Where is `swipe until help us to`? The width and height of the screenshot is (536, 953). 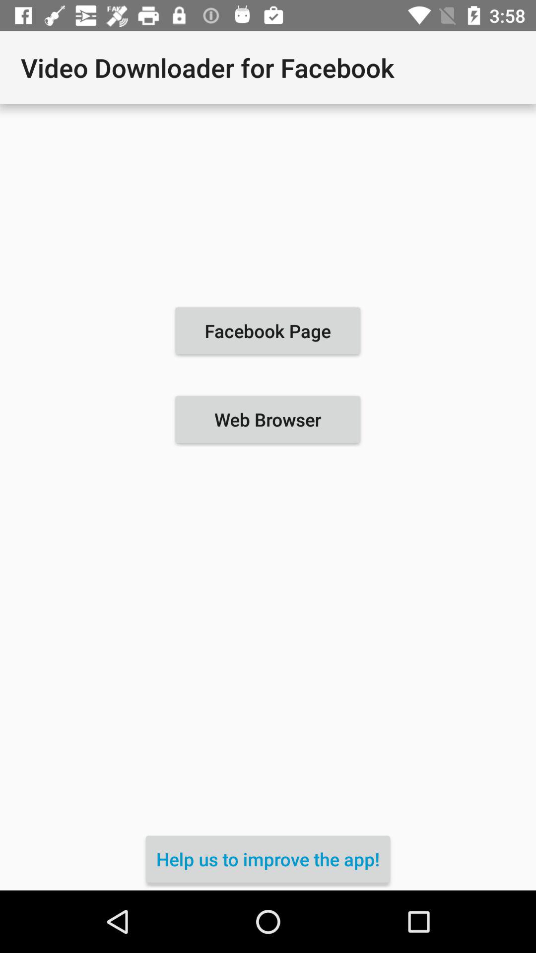 swipe until help us to is located at coordinates (268, 859).